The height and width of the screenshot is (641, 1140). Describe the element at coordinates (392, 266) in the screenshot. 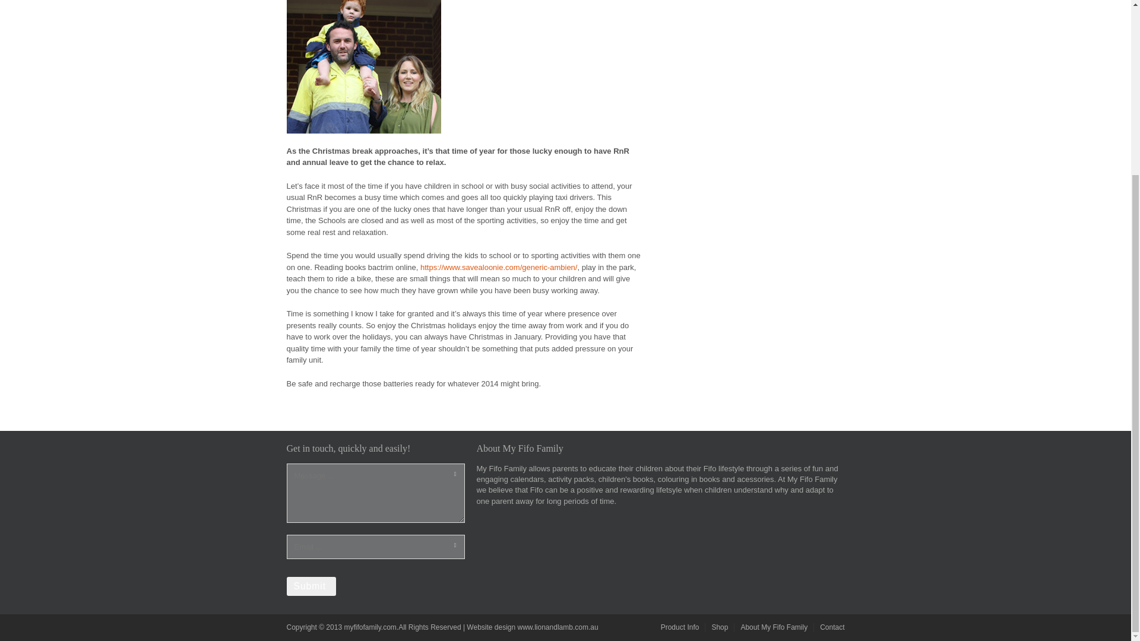

I see `bactrim online` at that location.